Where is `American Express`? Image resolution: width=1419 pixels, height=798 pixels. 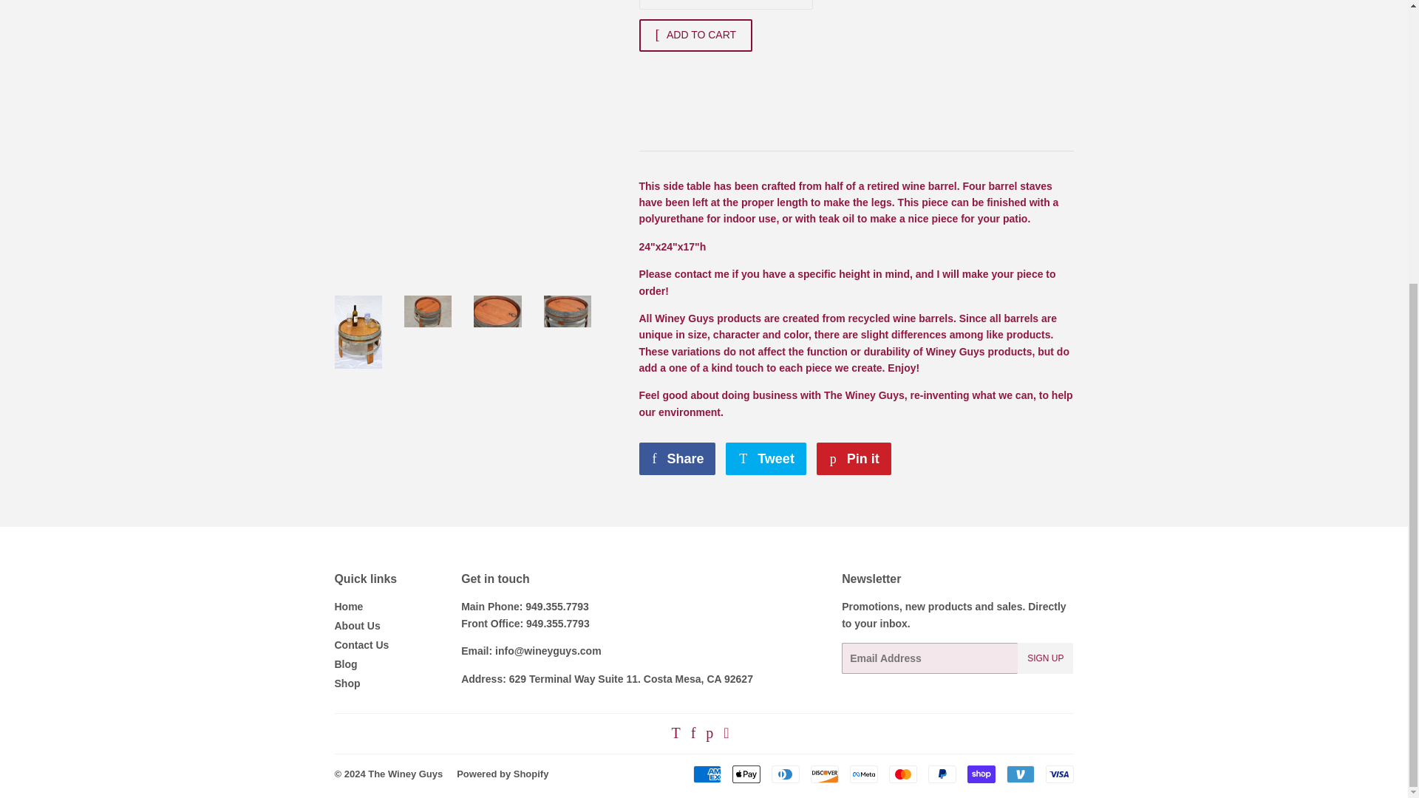
American Express is located at coordinates (707, 774).